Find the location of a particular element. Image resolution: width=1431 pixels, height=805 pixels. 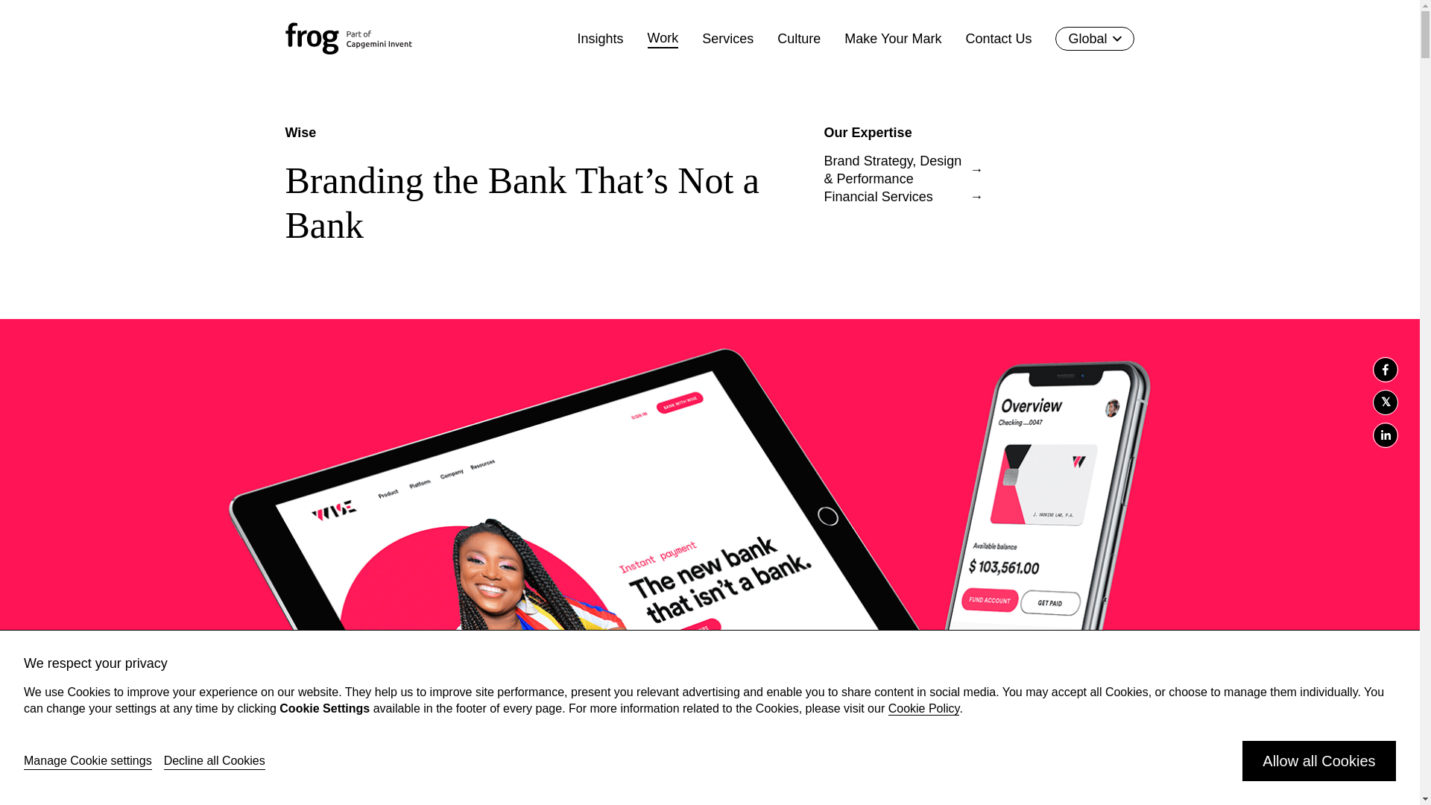

Decline all Cookies is located at coordinates (215, 760).